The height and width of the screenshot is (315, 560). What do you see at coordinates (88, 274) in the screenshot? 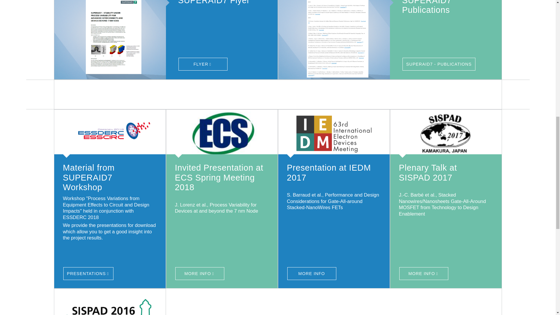
I see `presentations` at bounding box center [88, 274].